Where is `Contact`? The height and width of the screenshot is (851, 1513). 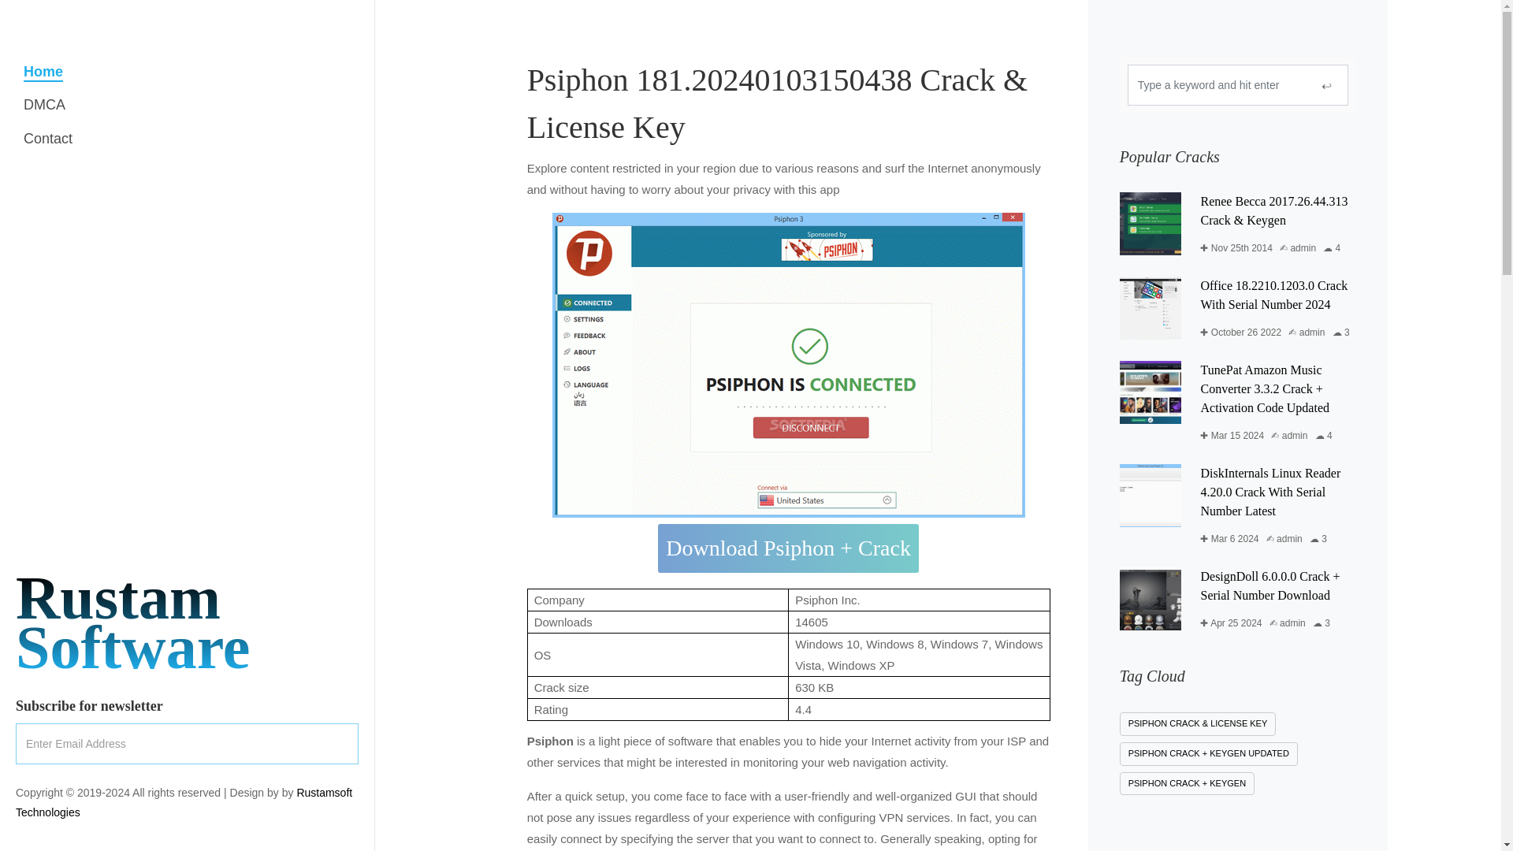 Contact is located at coordinates (48, 138).